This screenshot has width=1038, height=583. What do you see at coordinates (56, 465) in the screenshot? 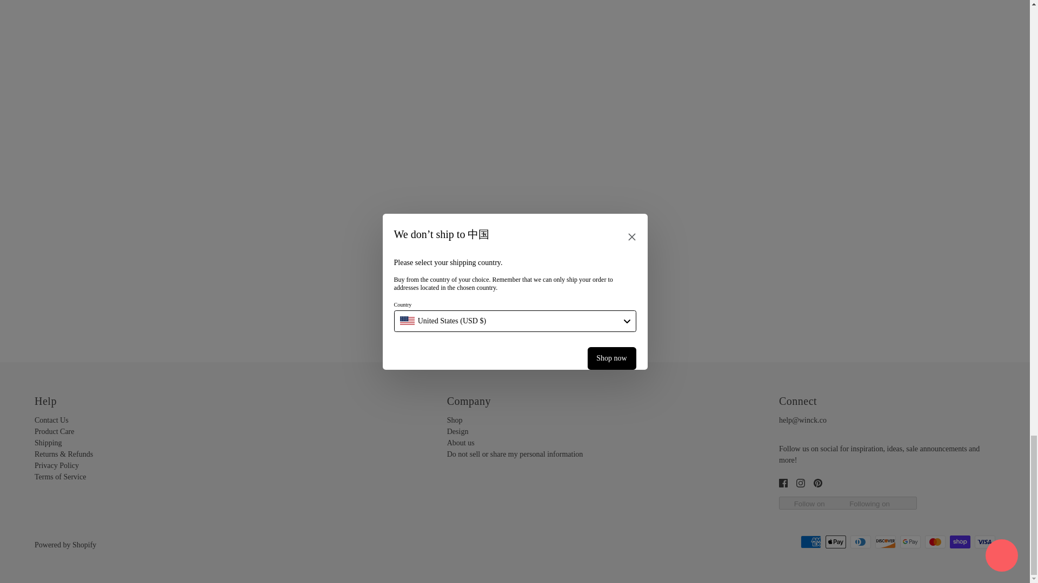
I see `Privacy Policy` at bounding box center [56, 465].